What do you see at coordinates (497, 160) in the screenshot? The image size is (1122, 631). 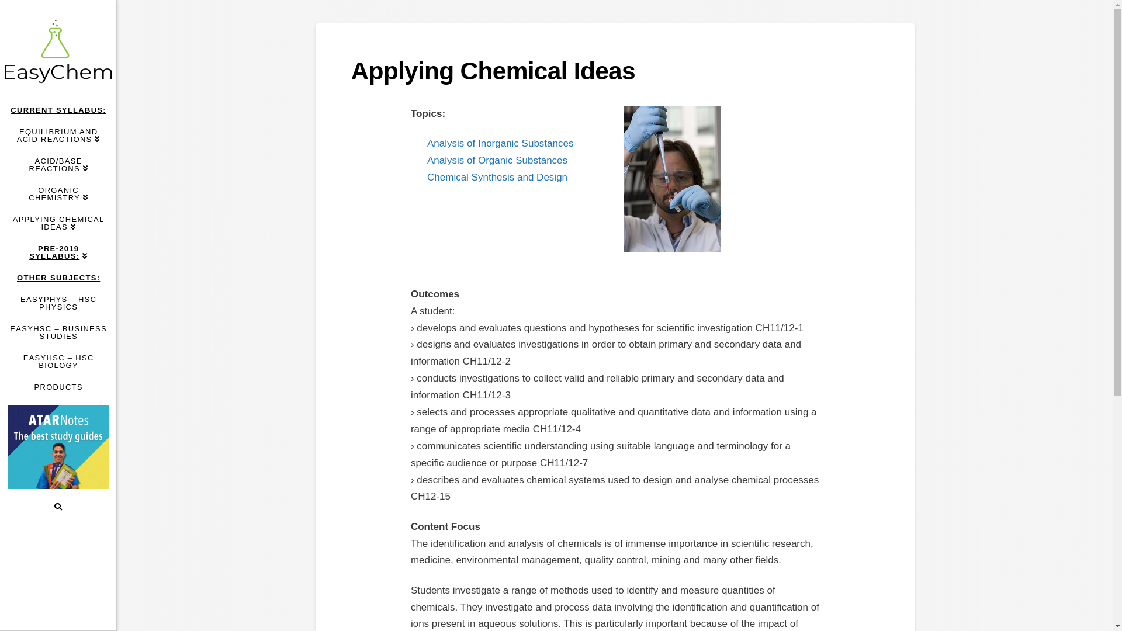 I see `Analysis of Organic Substances` at bounding box center [497, 160].